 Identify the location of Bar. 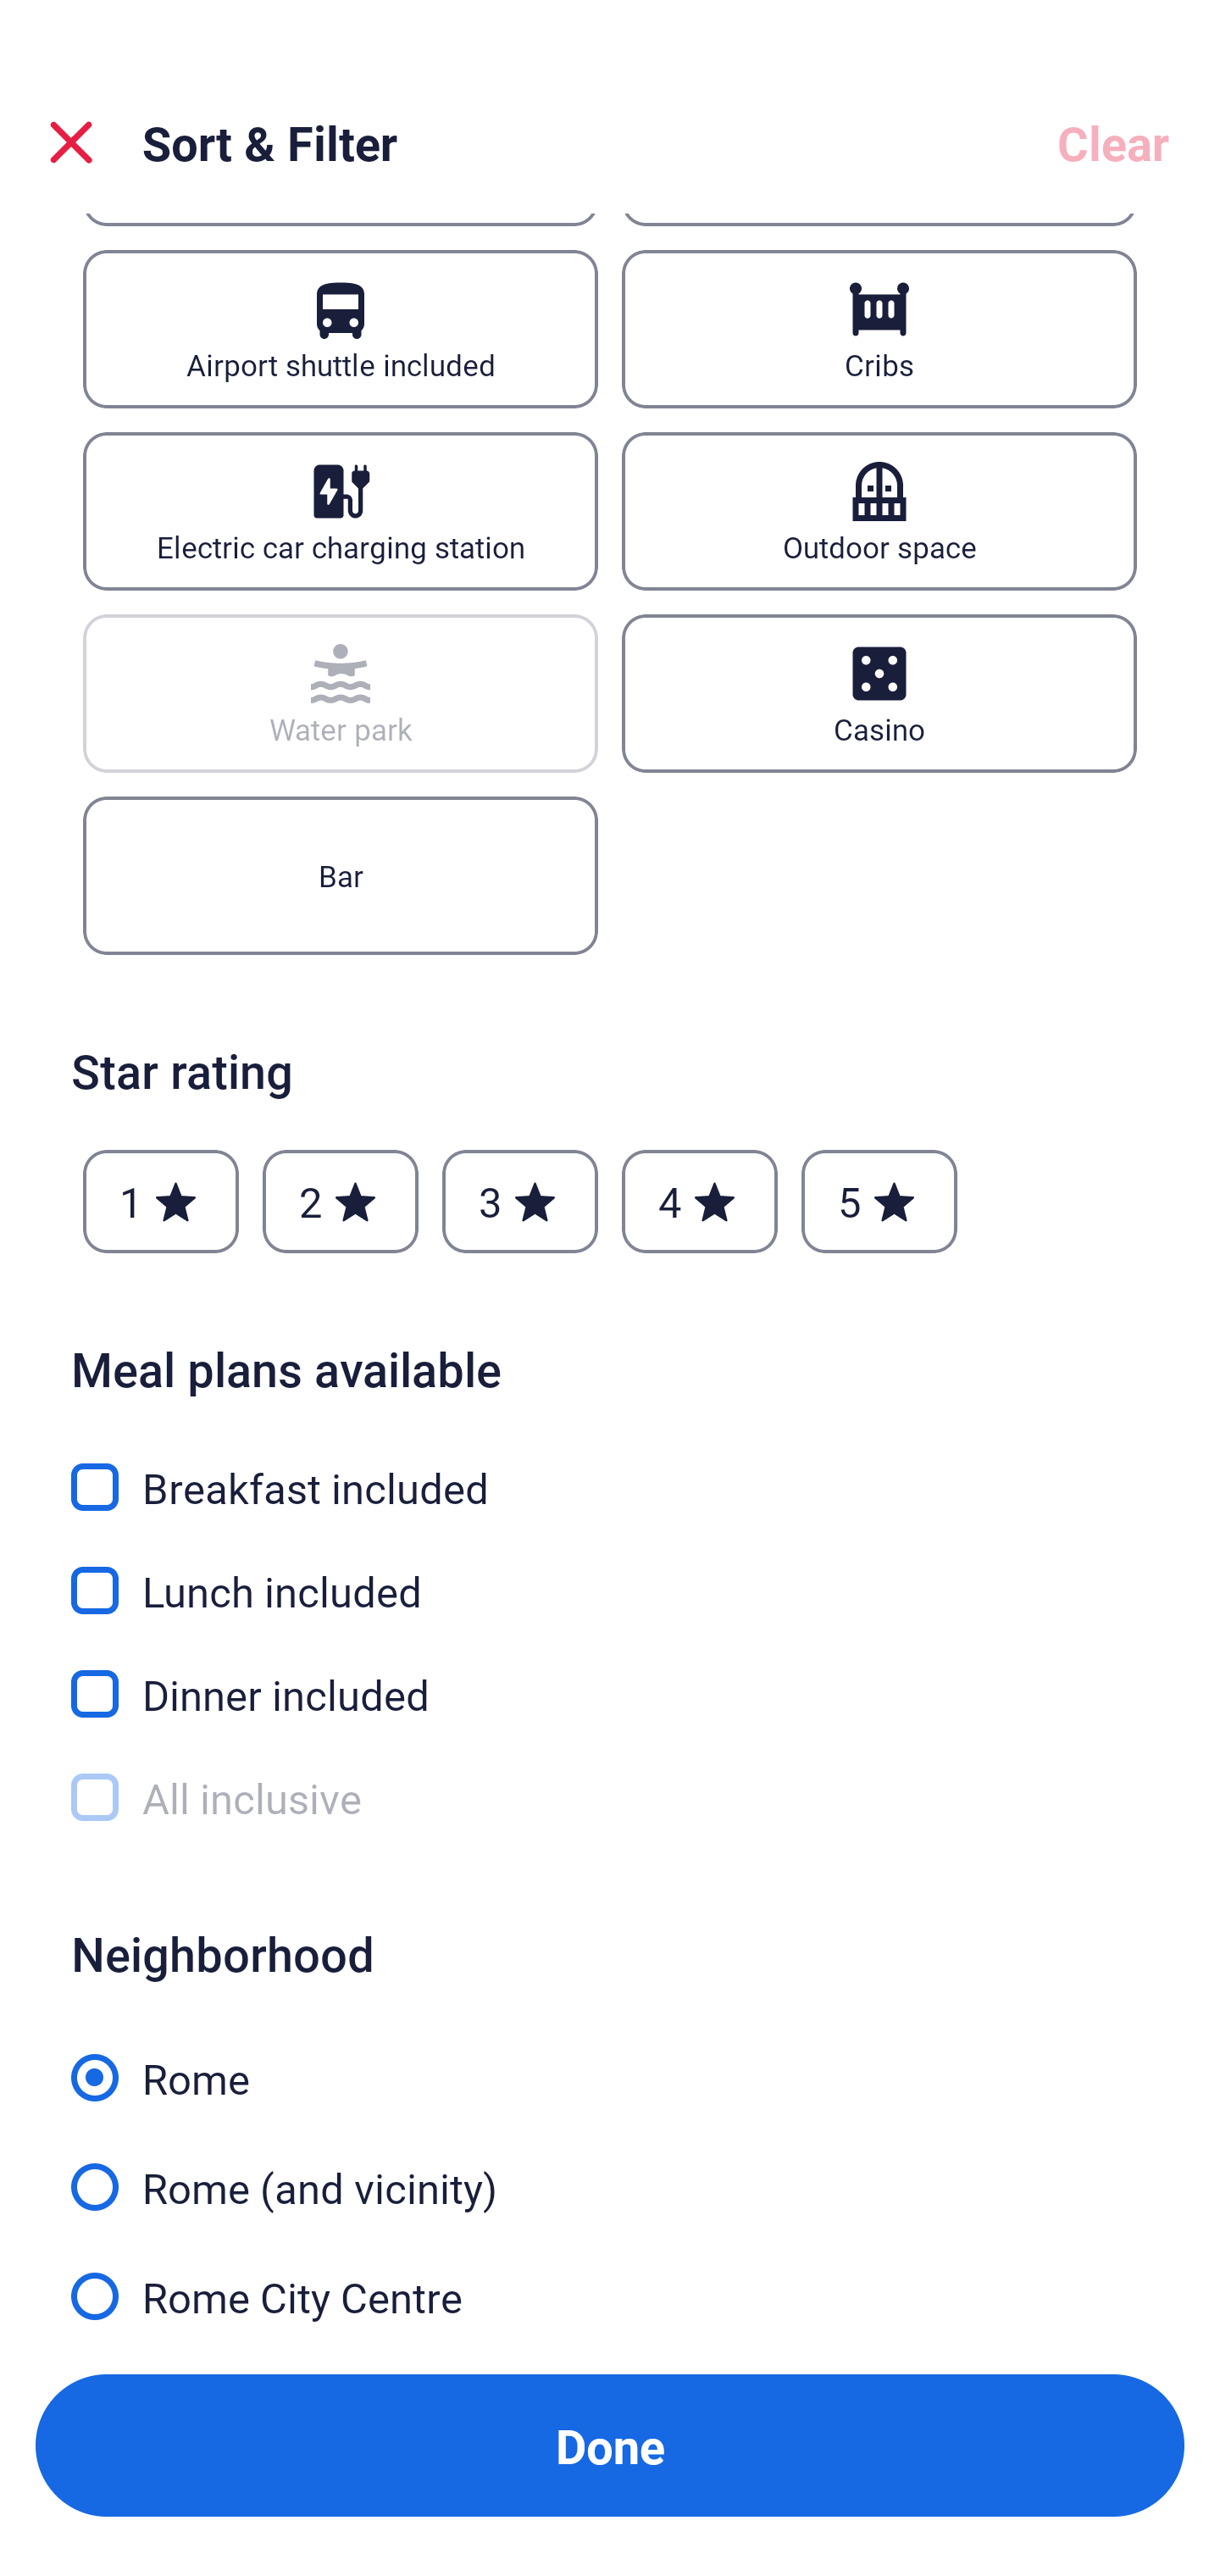
(340, 875).